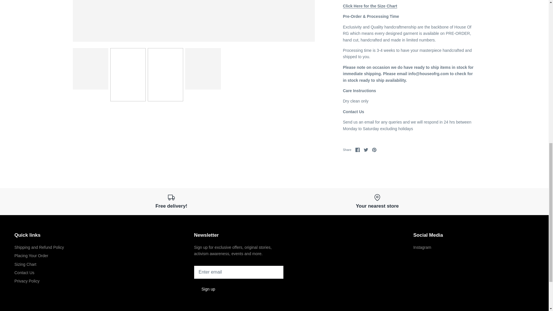 The height and width of the screenshot is (311, 553). I want to click on Facebook, so click(358, 150).